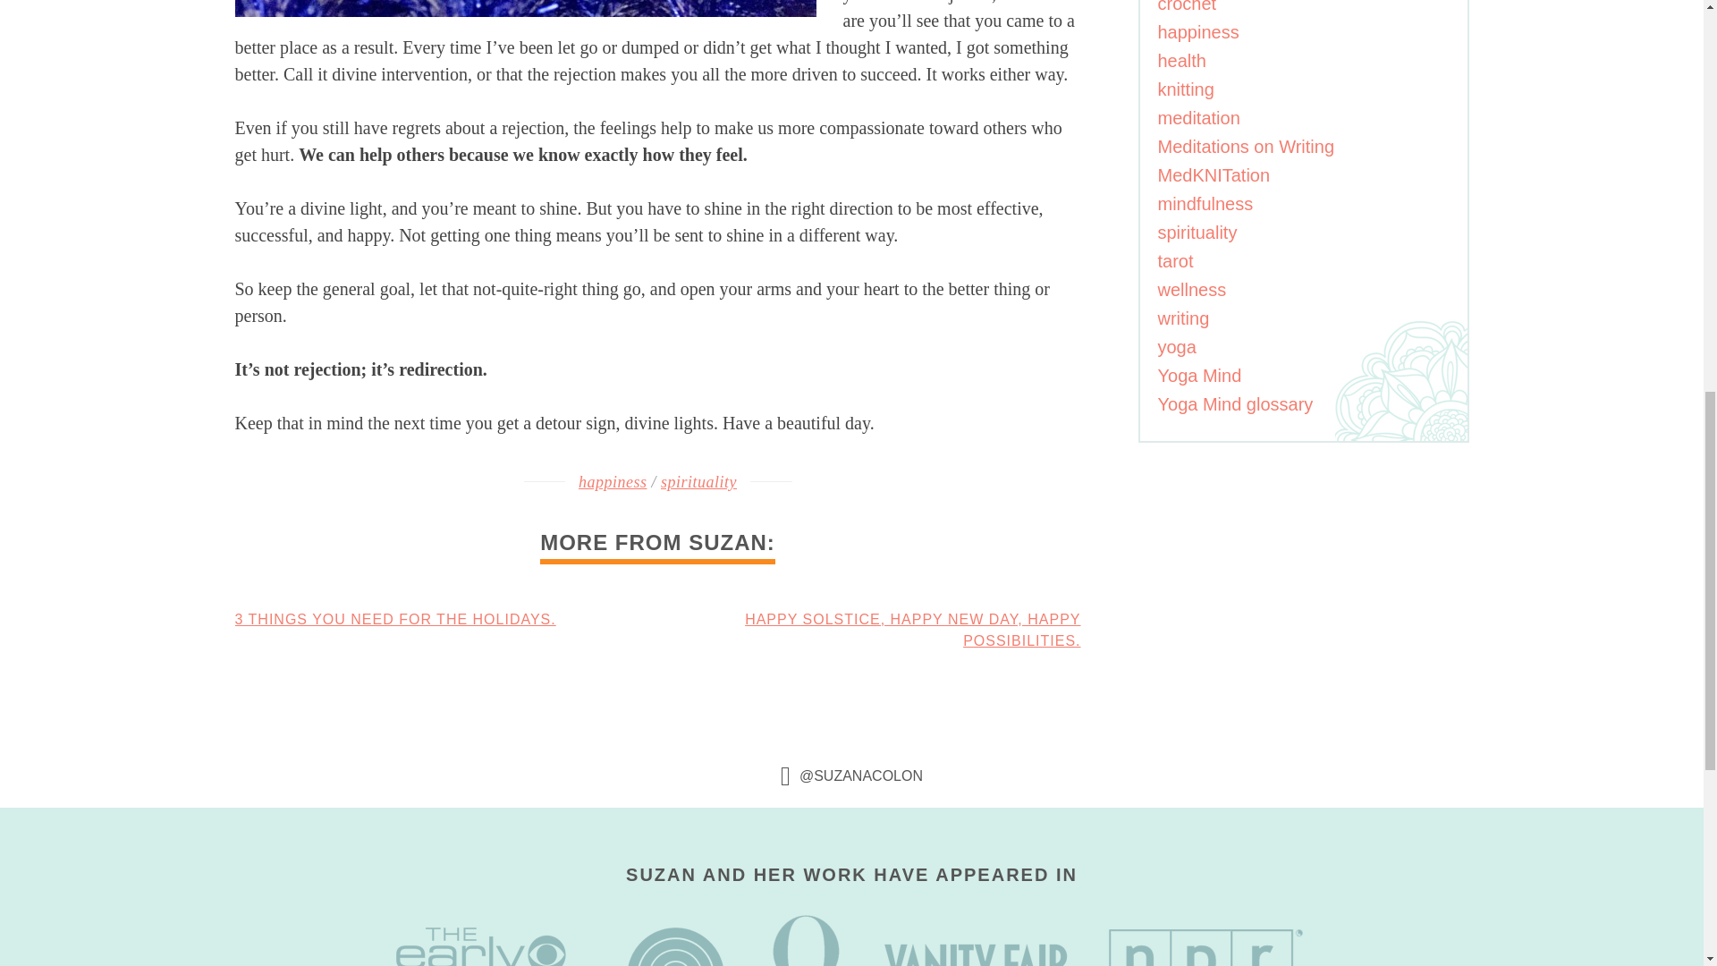 The width and height of the screenshot is (1717, 966). Describe the element at coordinates (1235, 404) in the screenshot. I see `Yoga Mind glossary` at that location.